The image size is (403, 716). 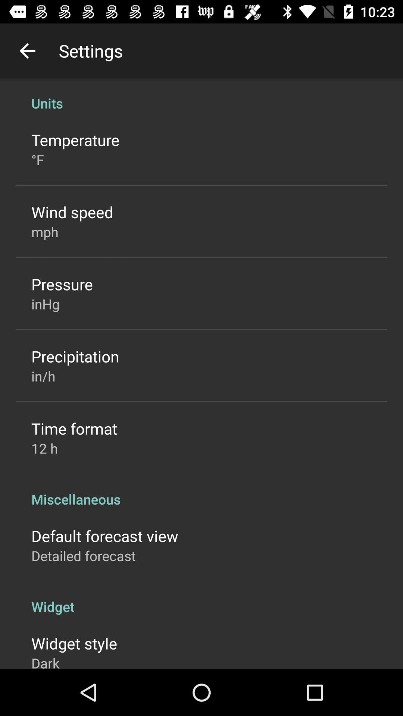 What do you see at coordinates (75, 356) in the screenshot?
I see `flip until precipitation` at bounding box center [75, 356].